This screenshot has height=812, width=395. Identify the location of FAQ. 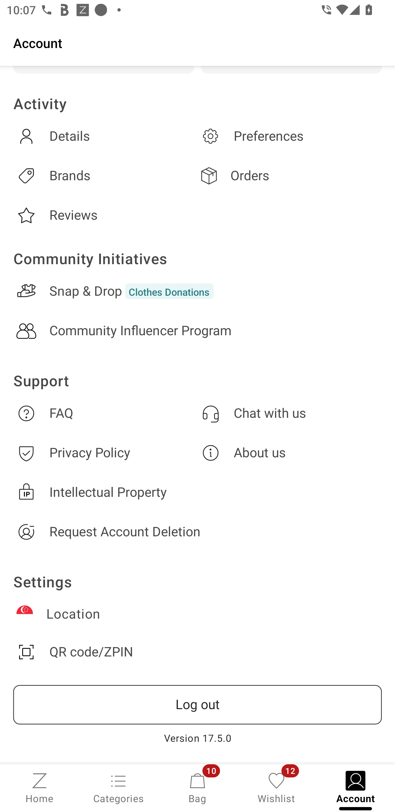
(105, 413).